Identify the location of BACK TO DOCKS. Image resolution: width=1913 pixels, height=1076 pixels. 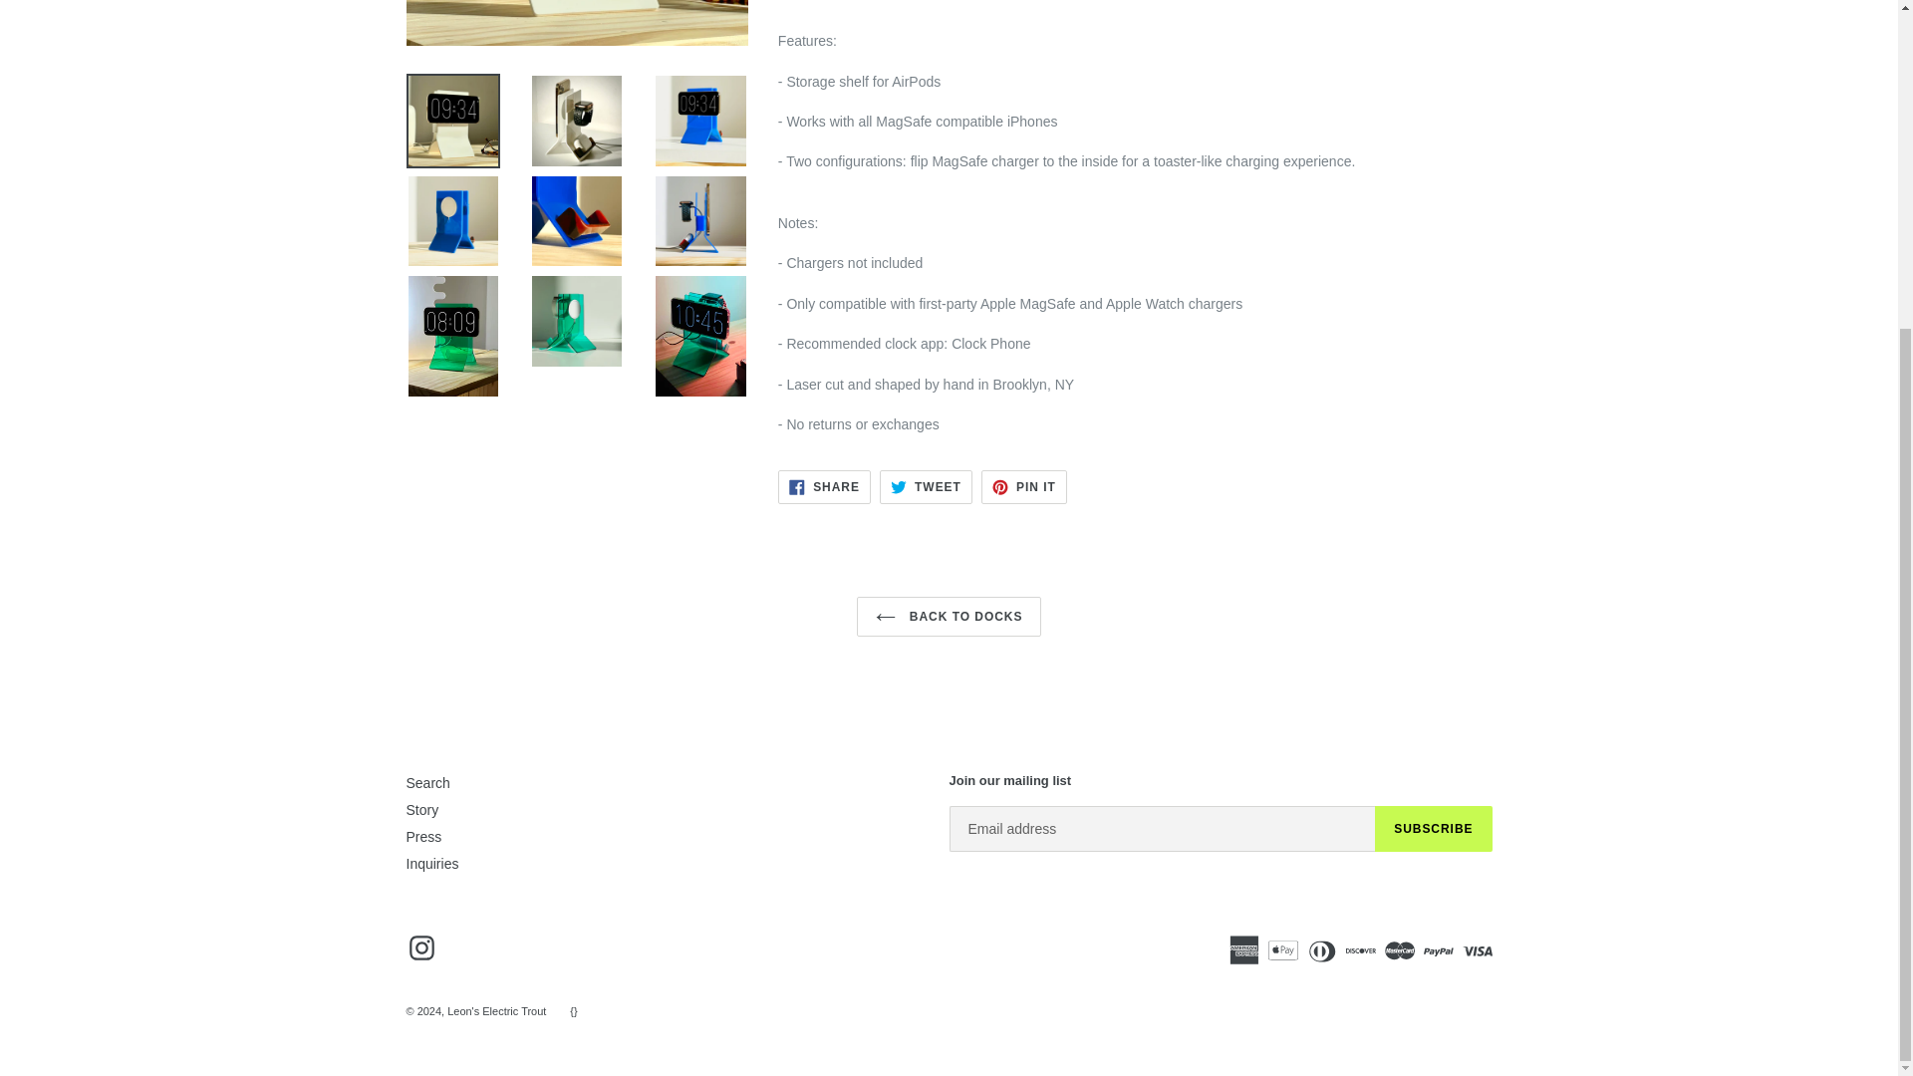
(1433, 829).